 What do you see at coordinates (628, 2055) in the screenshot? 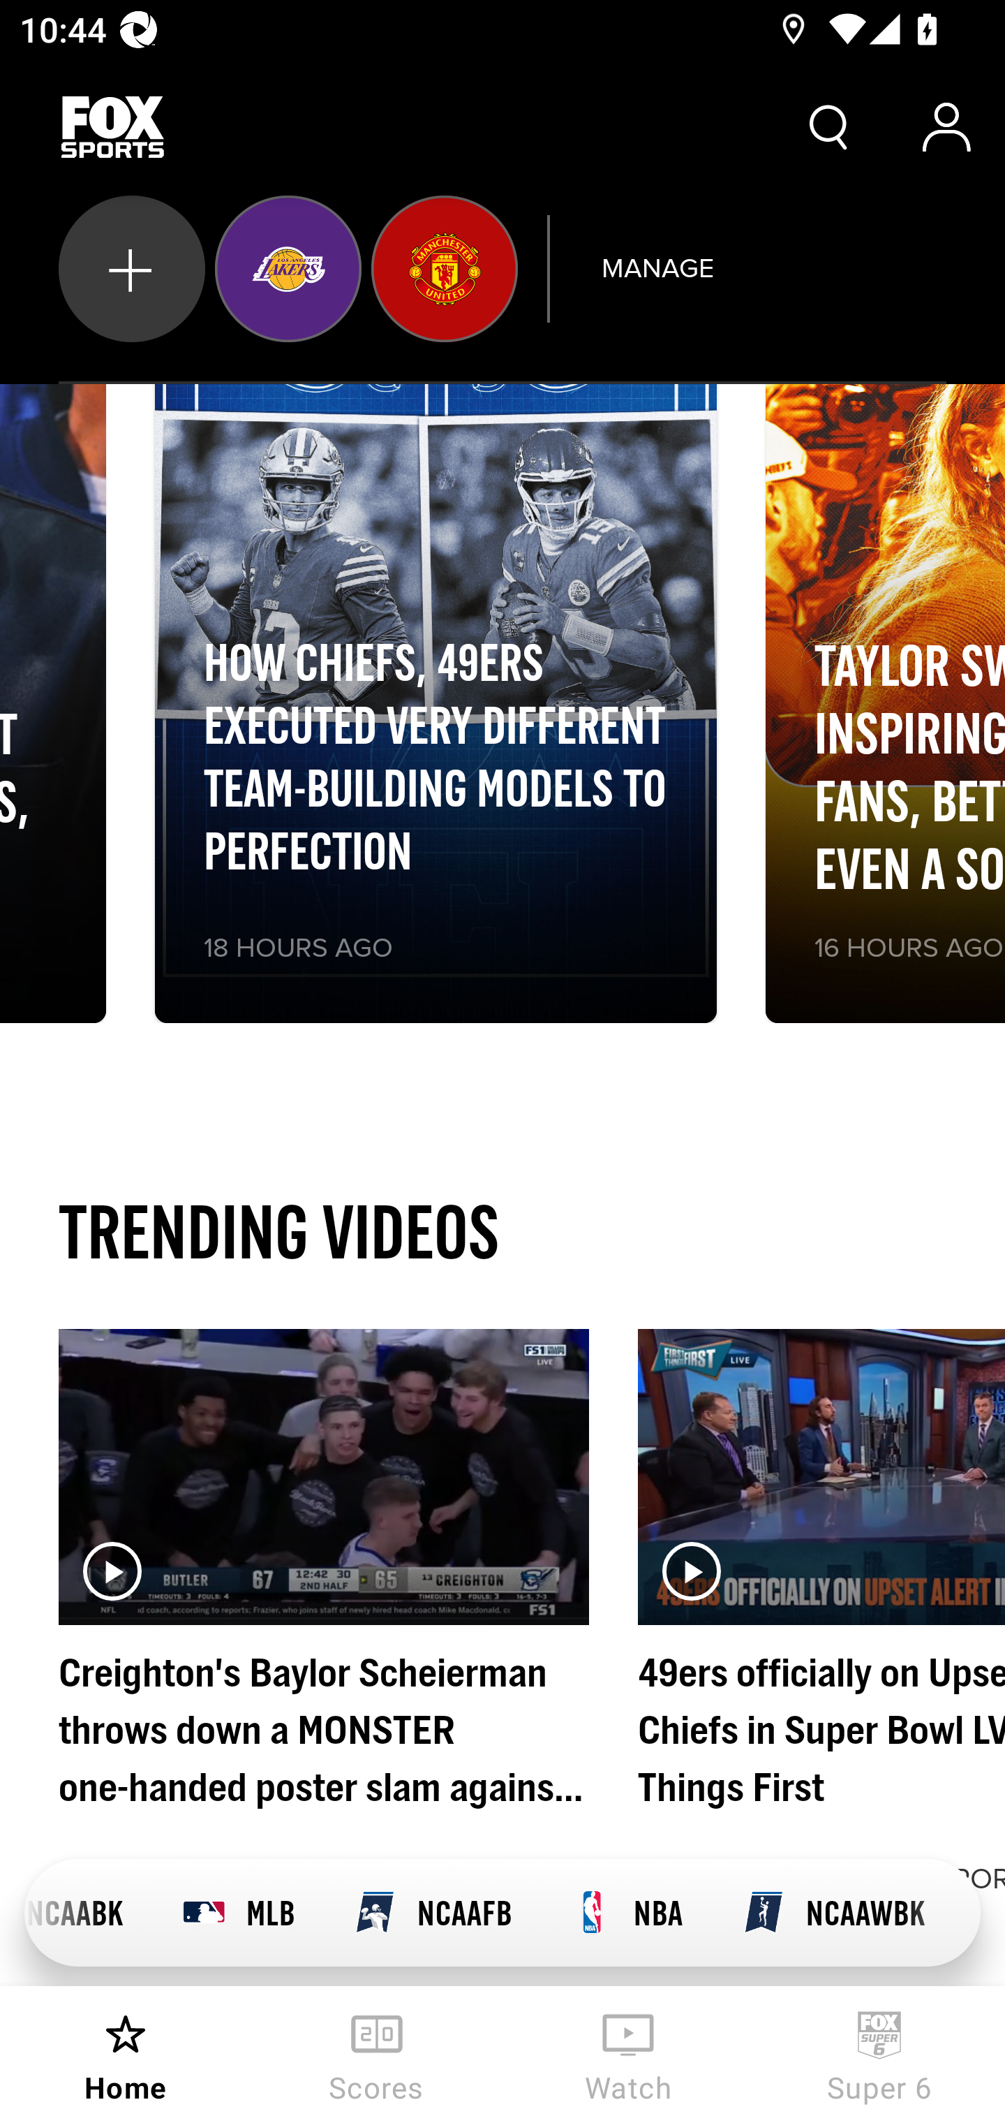
I see `Watch` at bounding box center [628, 2055].